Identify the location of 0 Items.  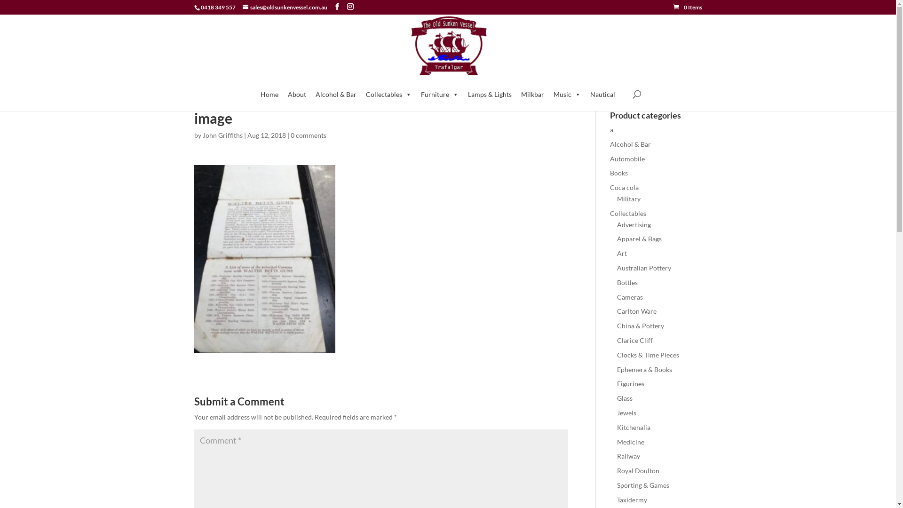
(688, 8).